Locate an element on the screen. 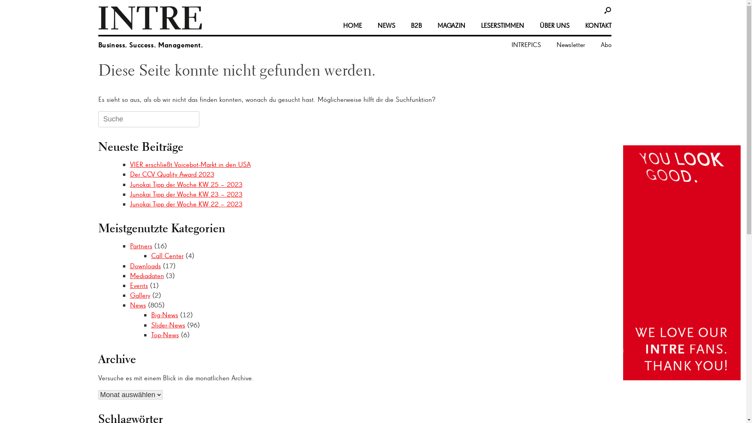 This screenshot has height=423, width=752. Mediadaten is located at coordinates (147, 276).